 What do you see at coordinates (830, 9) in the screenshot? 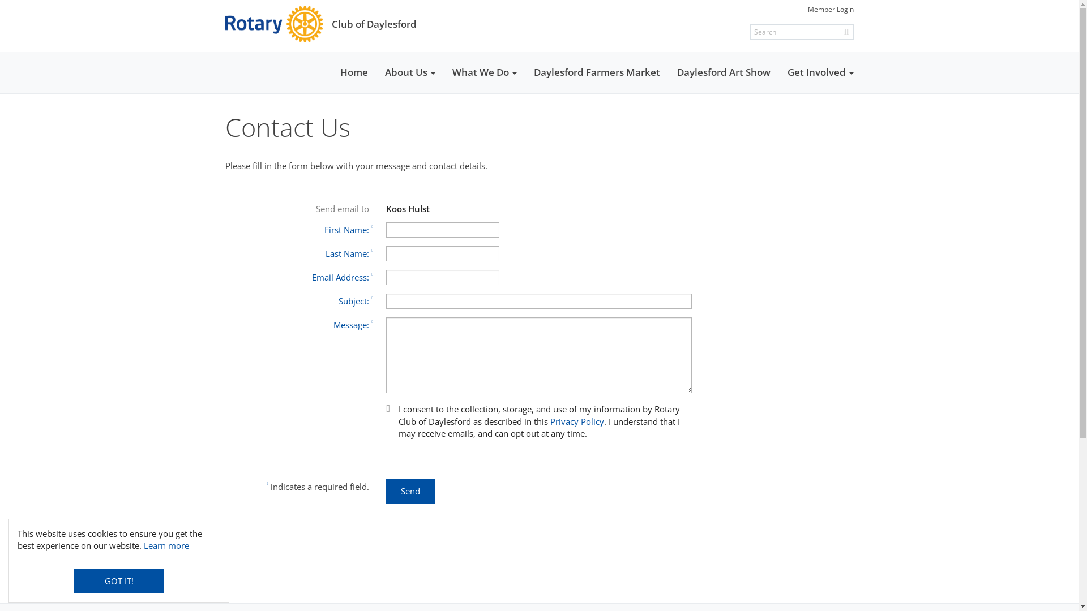
I see `Member Login` at bounding box center [830, 9].